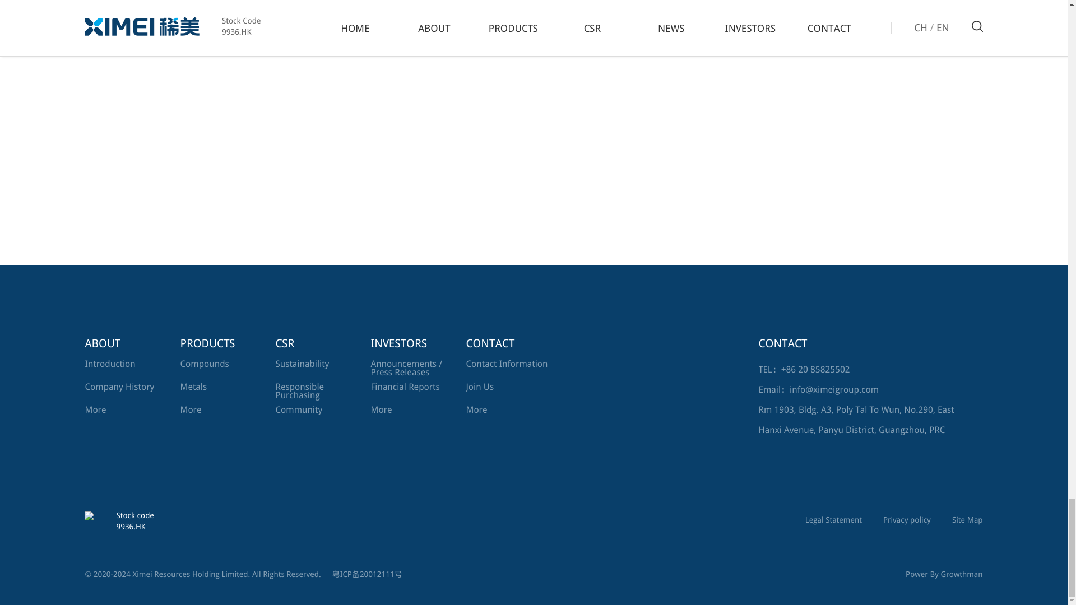 The height and width of the screenshot is (605, 1076). I want to click on ABOUT, so click(129, 343).